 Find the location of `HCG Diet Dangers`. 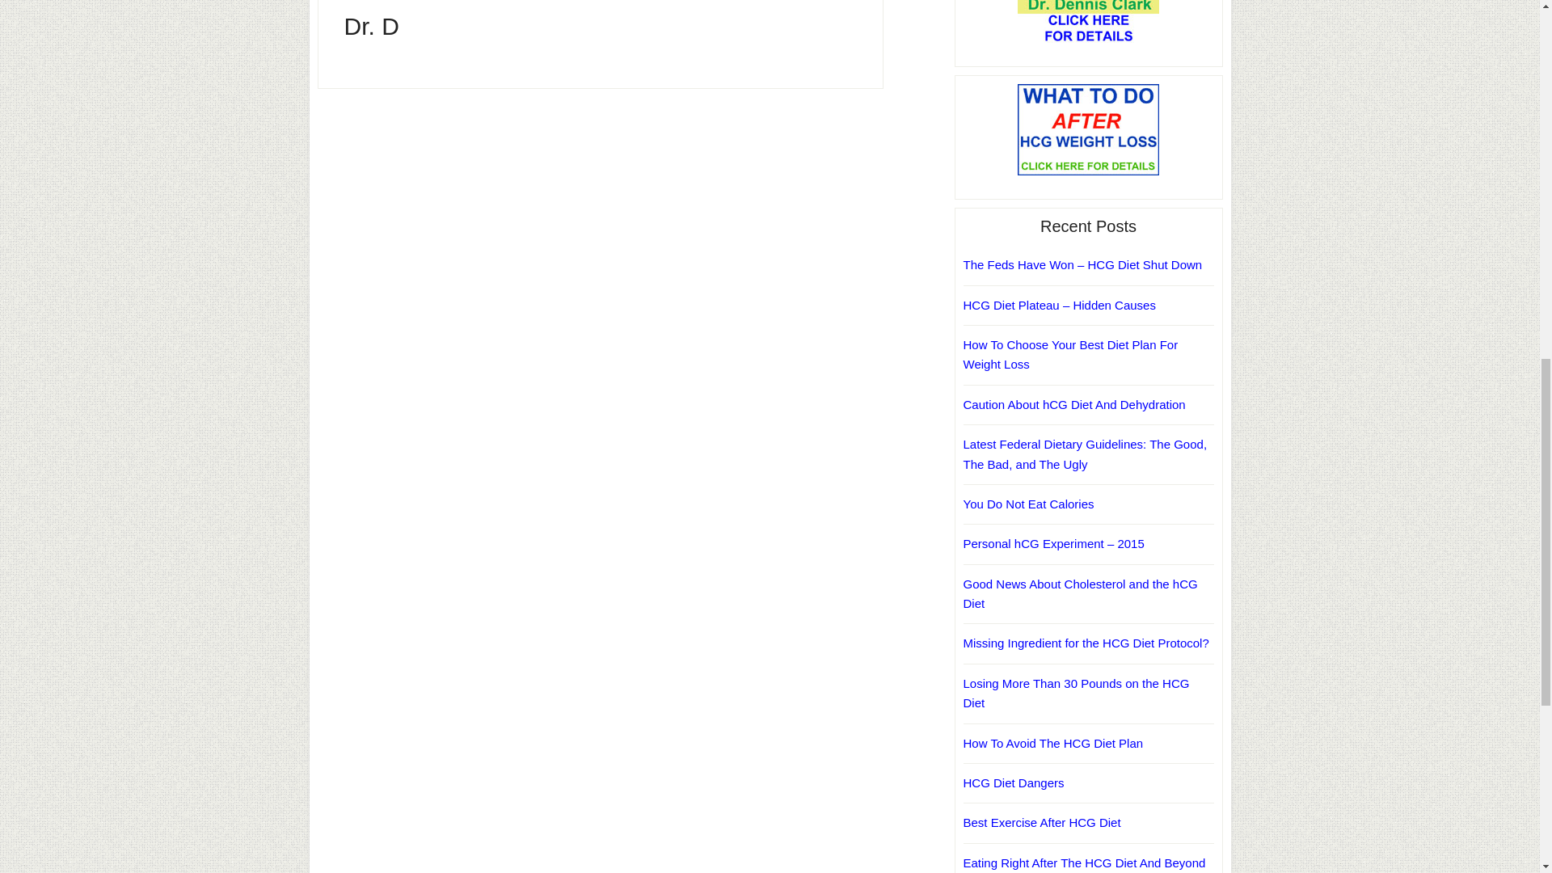

HCG Diet Dangers is located at coordinates (1014, 782).